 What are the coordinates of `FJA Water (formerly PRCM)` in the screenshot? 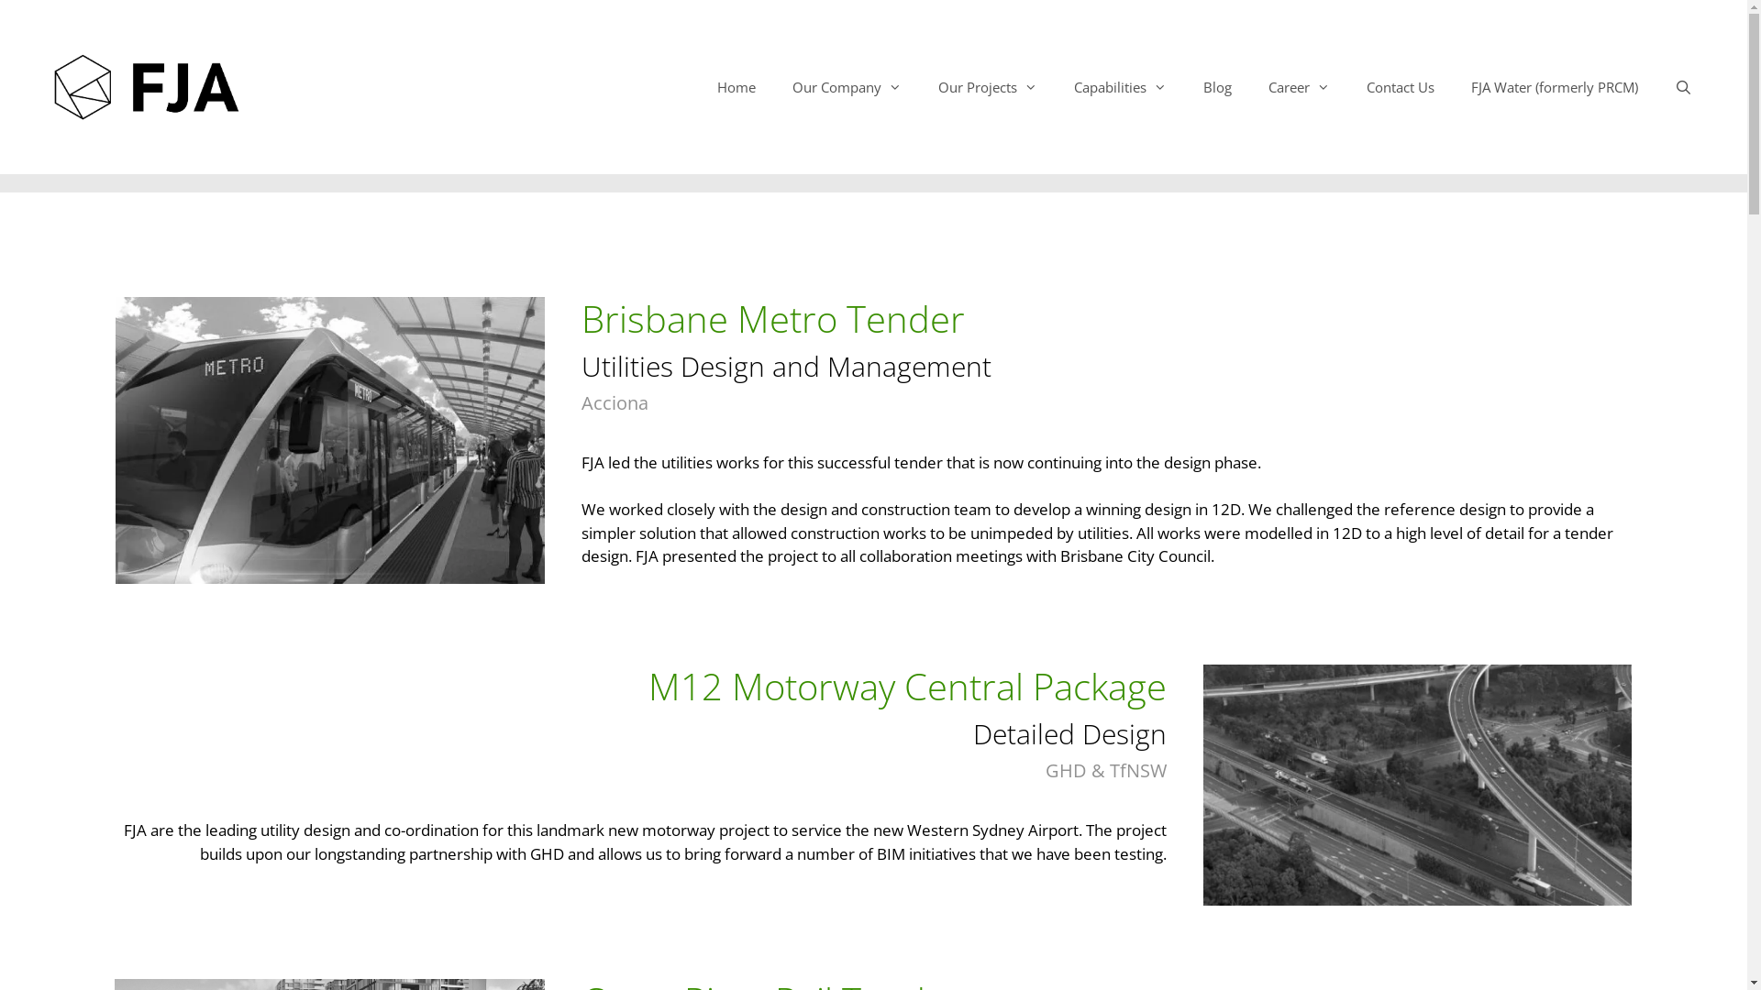 It's located at (1555, 87).